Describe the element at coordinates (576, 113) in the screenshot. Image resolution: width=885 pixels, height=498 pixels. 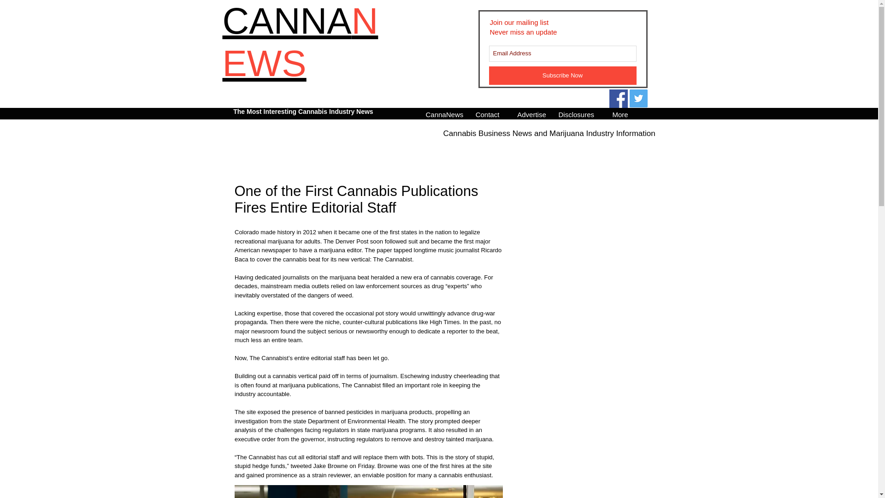
I see `Disclosures` at that location.